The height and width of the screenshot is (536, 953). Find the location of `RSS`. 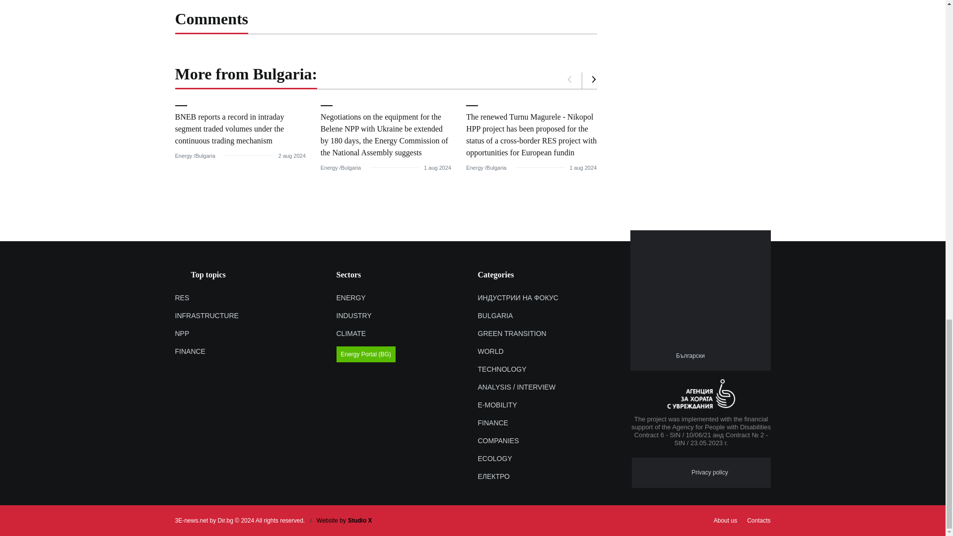

RSS is located at coordinates (735, 355).